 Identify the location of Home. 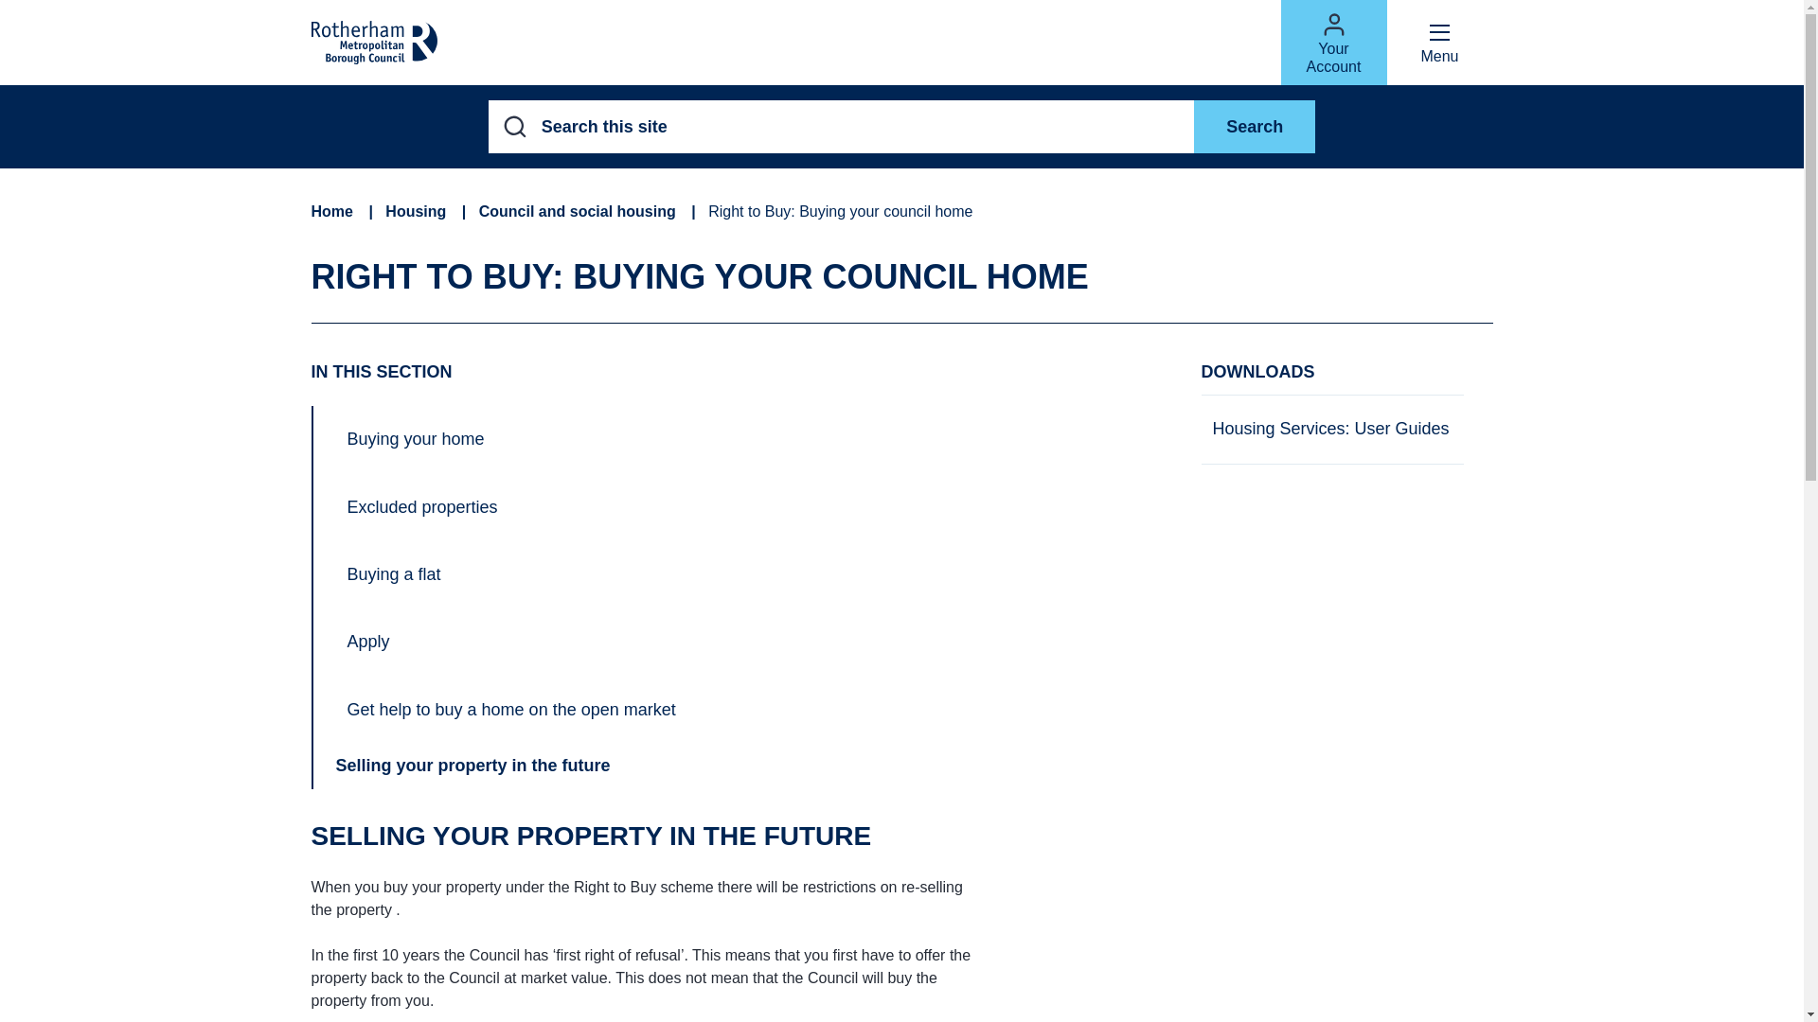
(331, 212).